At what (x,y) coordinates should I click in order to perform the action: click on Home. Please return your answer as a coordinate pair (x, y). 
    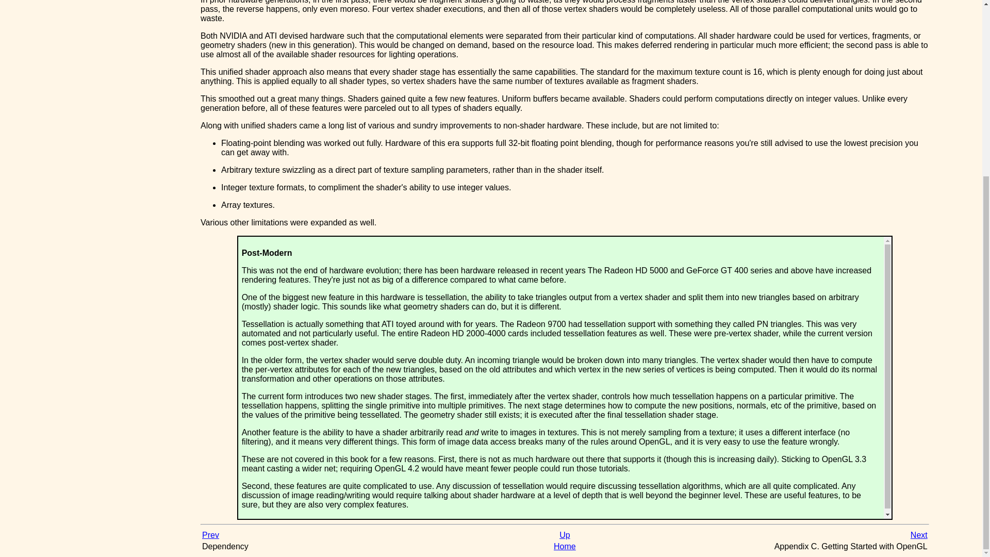
    Looking at the image, I should click on (565, 546).